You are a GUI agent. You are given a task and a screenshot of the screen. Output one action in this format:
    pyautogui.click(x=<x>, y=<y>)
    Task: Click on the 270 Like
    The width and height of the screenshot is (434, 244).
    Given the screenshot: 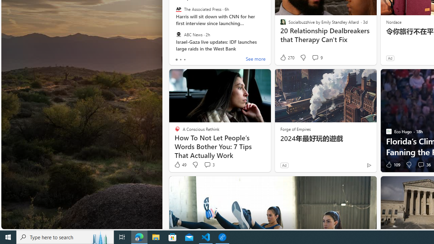 What is the action you would take?
    pyautogui.click(x=287, y=58)
    